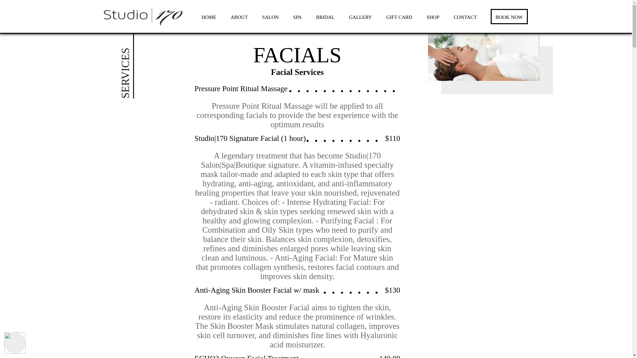  What do you see at coordinates (509, 17) in the screenshot?
I see `BOOK NOW` at bounding box center [509, 17].